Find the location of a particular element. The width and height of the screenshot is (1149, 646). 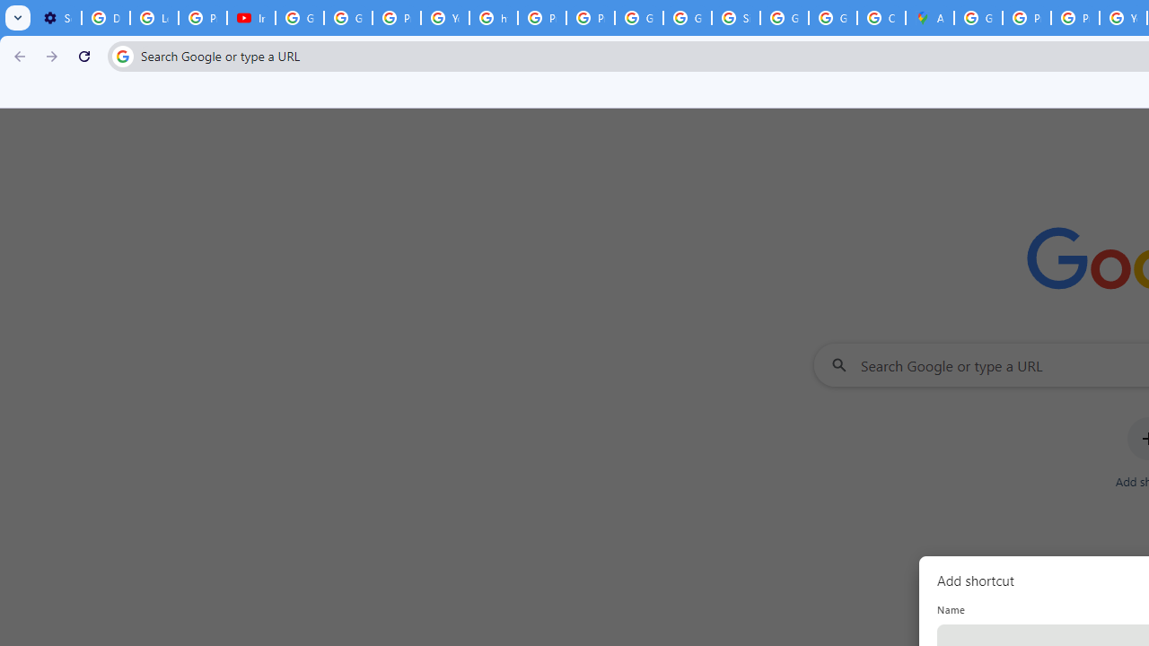

Google Account Help is located at coordinates (300, 18).